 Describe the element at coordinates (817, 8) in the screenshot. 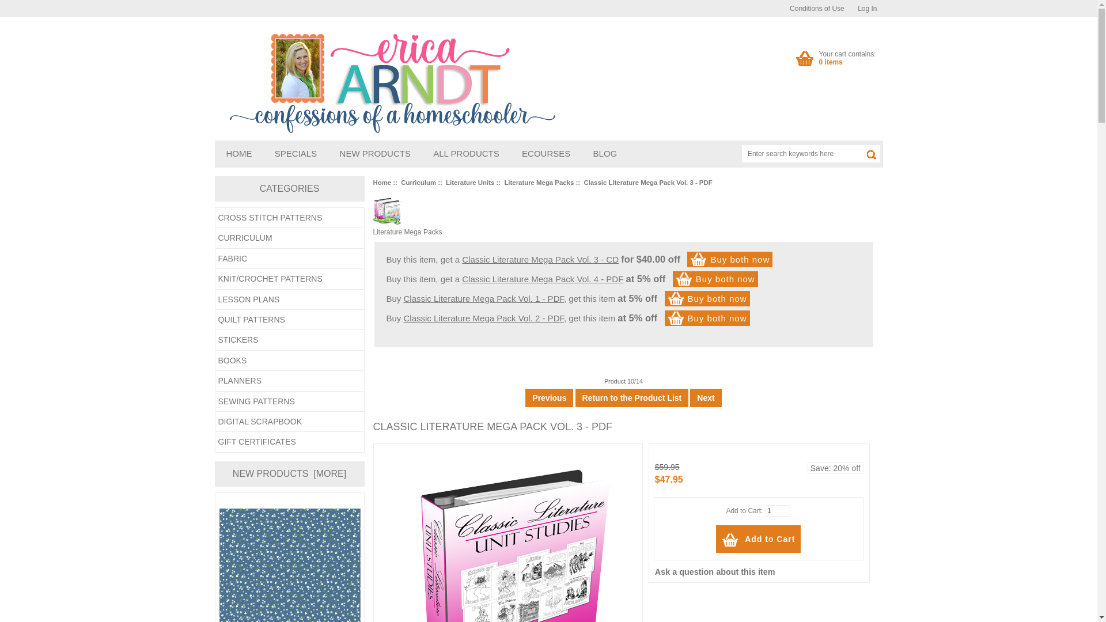

I see `Conditions of Use` at that location.